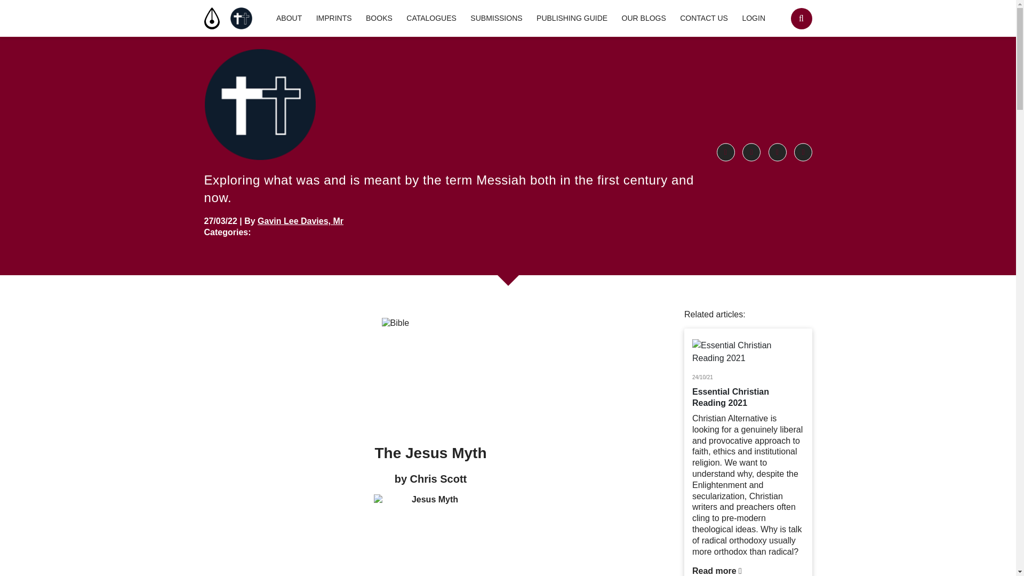  I want to click on OUR BLOGS, so click(644, 18).